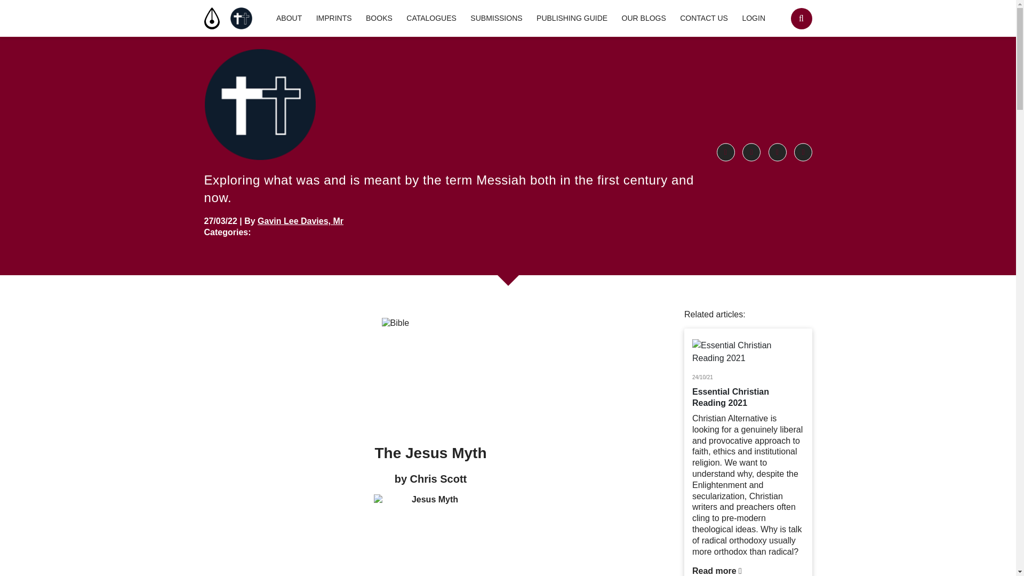  I want to click on OUR BLOGS, so click(644, 18).